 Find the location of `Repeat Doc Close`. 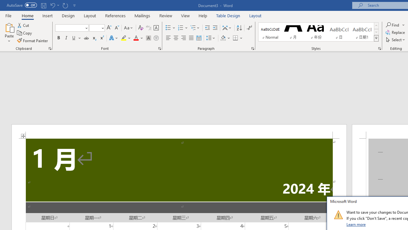

Repeat Doc Close is located at coordinates (65, 5).